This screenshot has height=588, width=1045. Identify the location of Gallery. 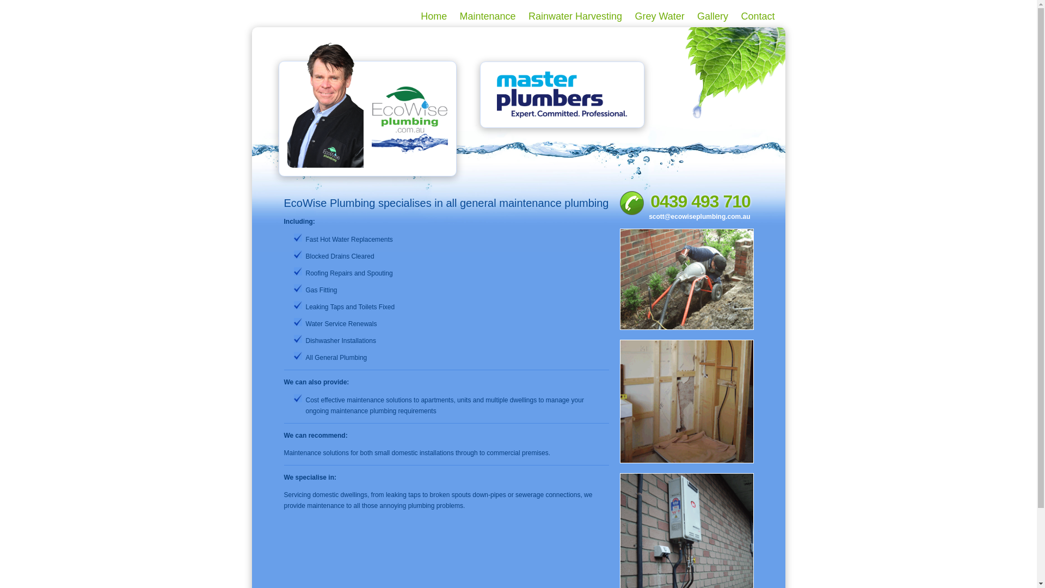
(713, 16).